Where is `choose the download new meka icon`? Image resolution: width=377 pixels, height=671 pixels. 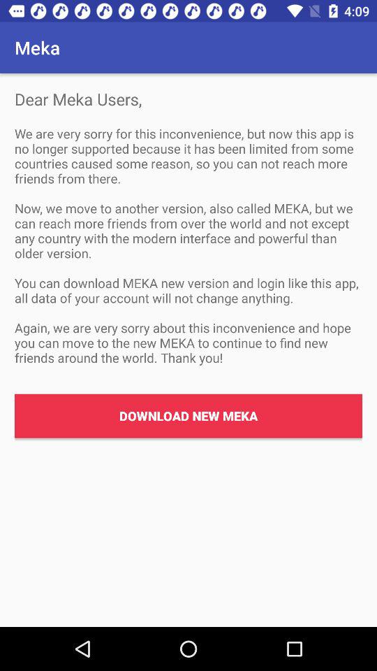
choose the download new meka icon is located at coordinates (188, 415).